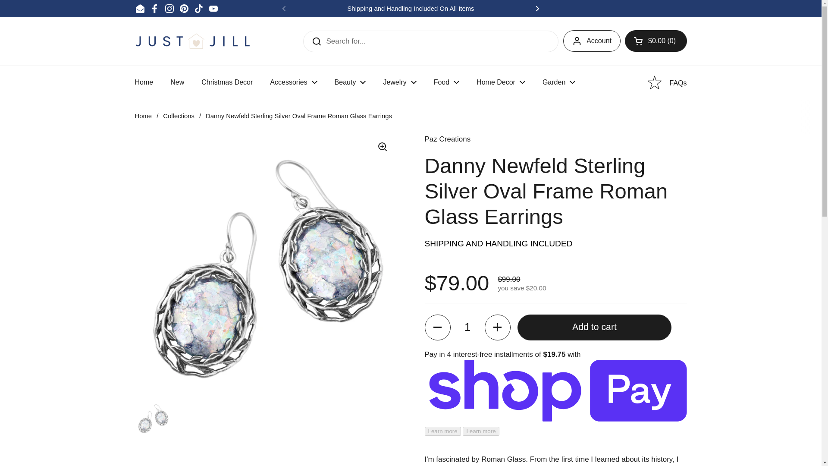  Describe the element at coordinates (184, 9) in the screenshot. I see `Pinterest` at that location.